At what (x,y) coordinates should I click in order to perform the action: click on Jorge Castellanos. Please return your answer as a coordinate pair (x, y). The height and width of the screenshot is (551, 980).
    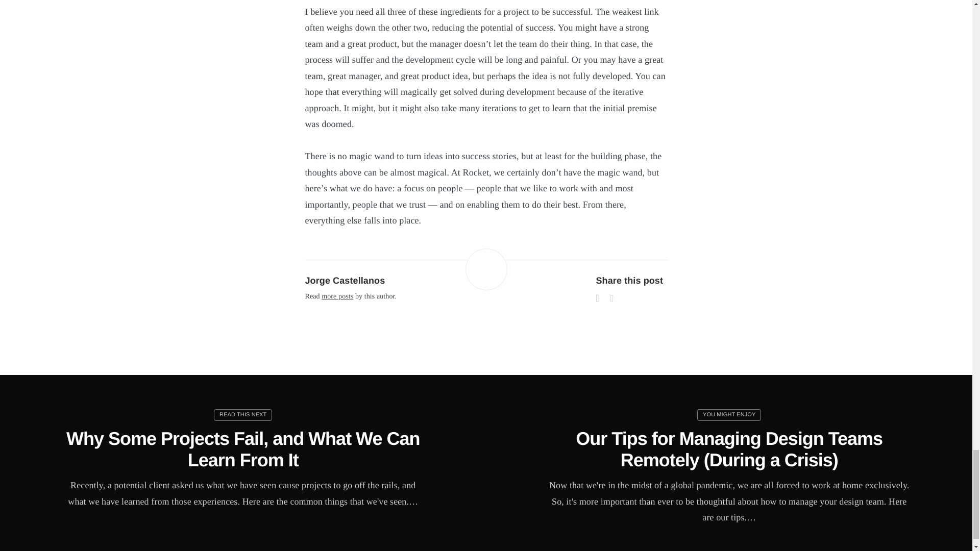
    Looking at the image, I should click on (345, 281).